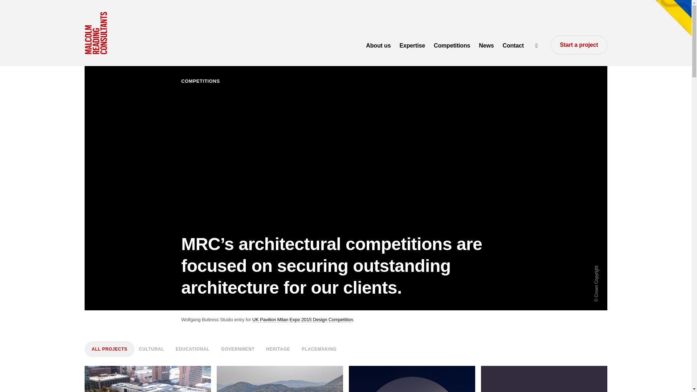 The image size is (697, 392). I want to click on ALL PROJECTS, so click(513, 46).